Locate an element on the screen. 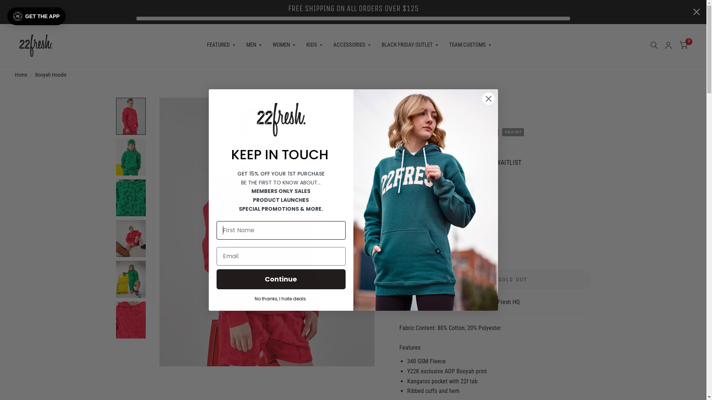 The image size is (712, 400). FEATURED is located at coordinates (221, 45).